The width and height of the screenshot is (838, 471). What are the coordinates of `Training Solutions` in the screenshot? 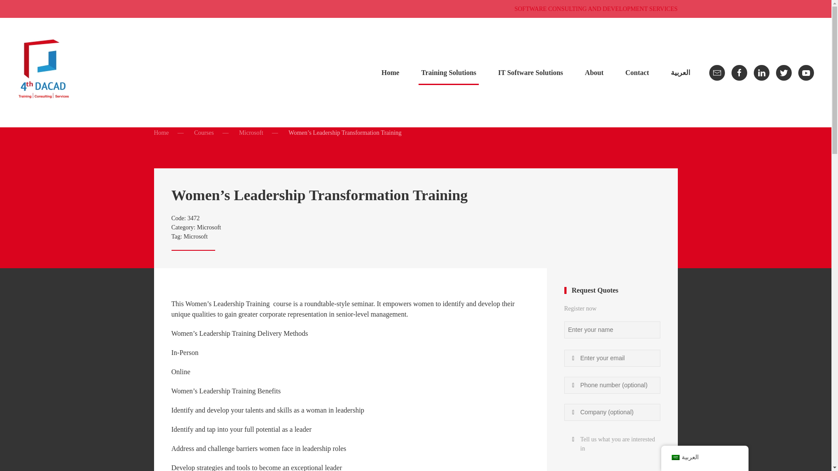 It's located at (209, 228).